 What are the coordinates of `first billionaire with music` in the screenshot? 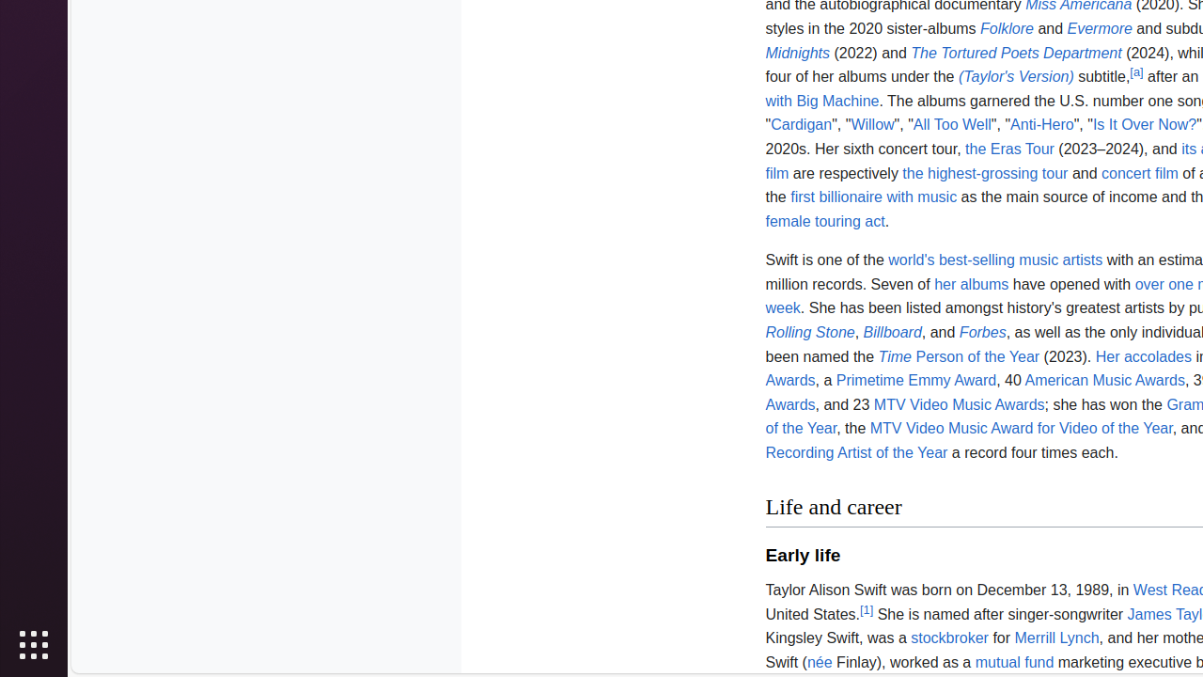 It's located at (874, 197).